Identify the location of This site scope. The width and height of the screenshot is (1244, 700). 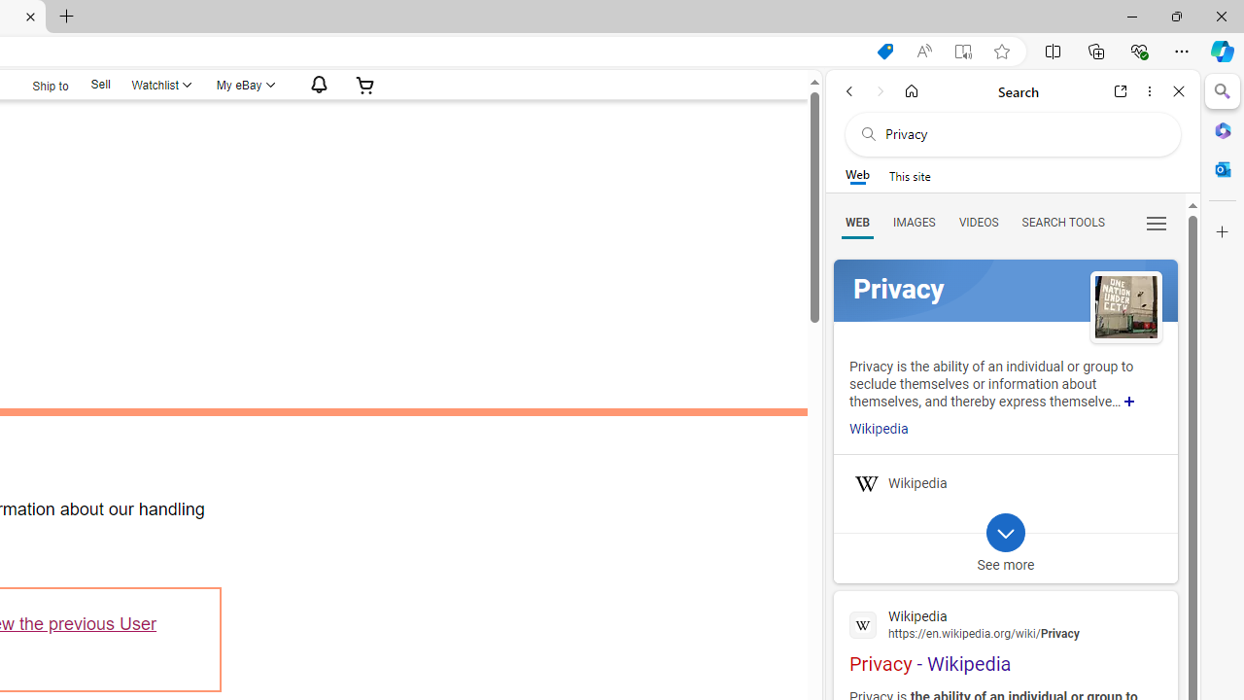
(910, 175).